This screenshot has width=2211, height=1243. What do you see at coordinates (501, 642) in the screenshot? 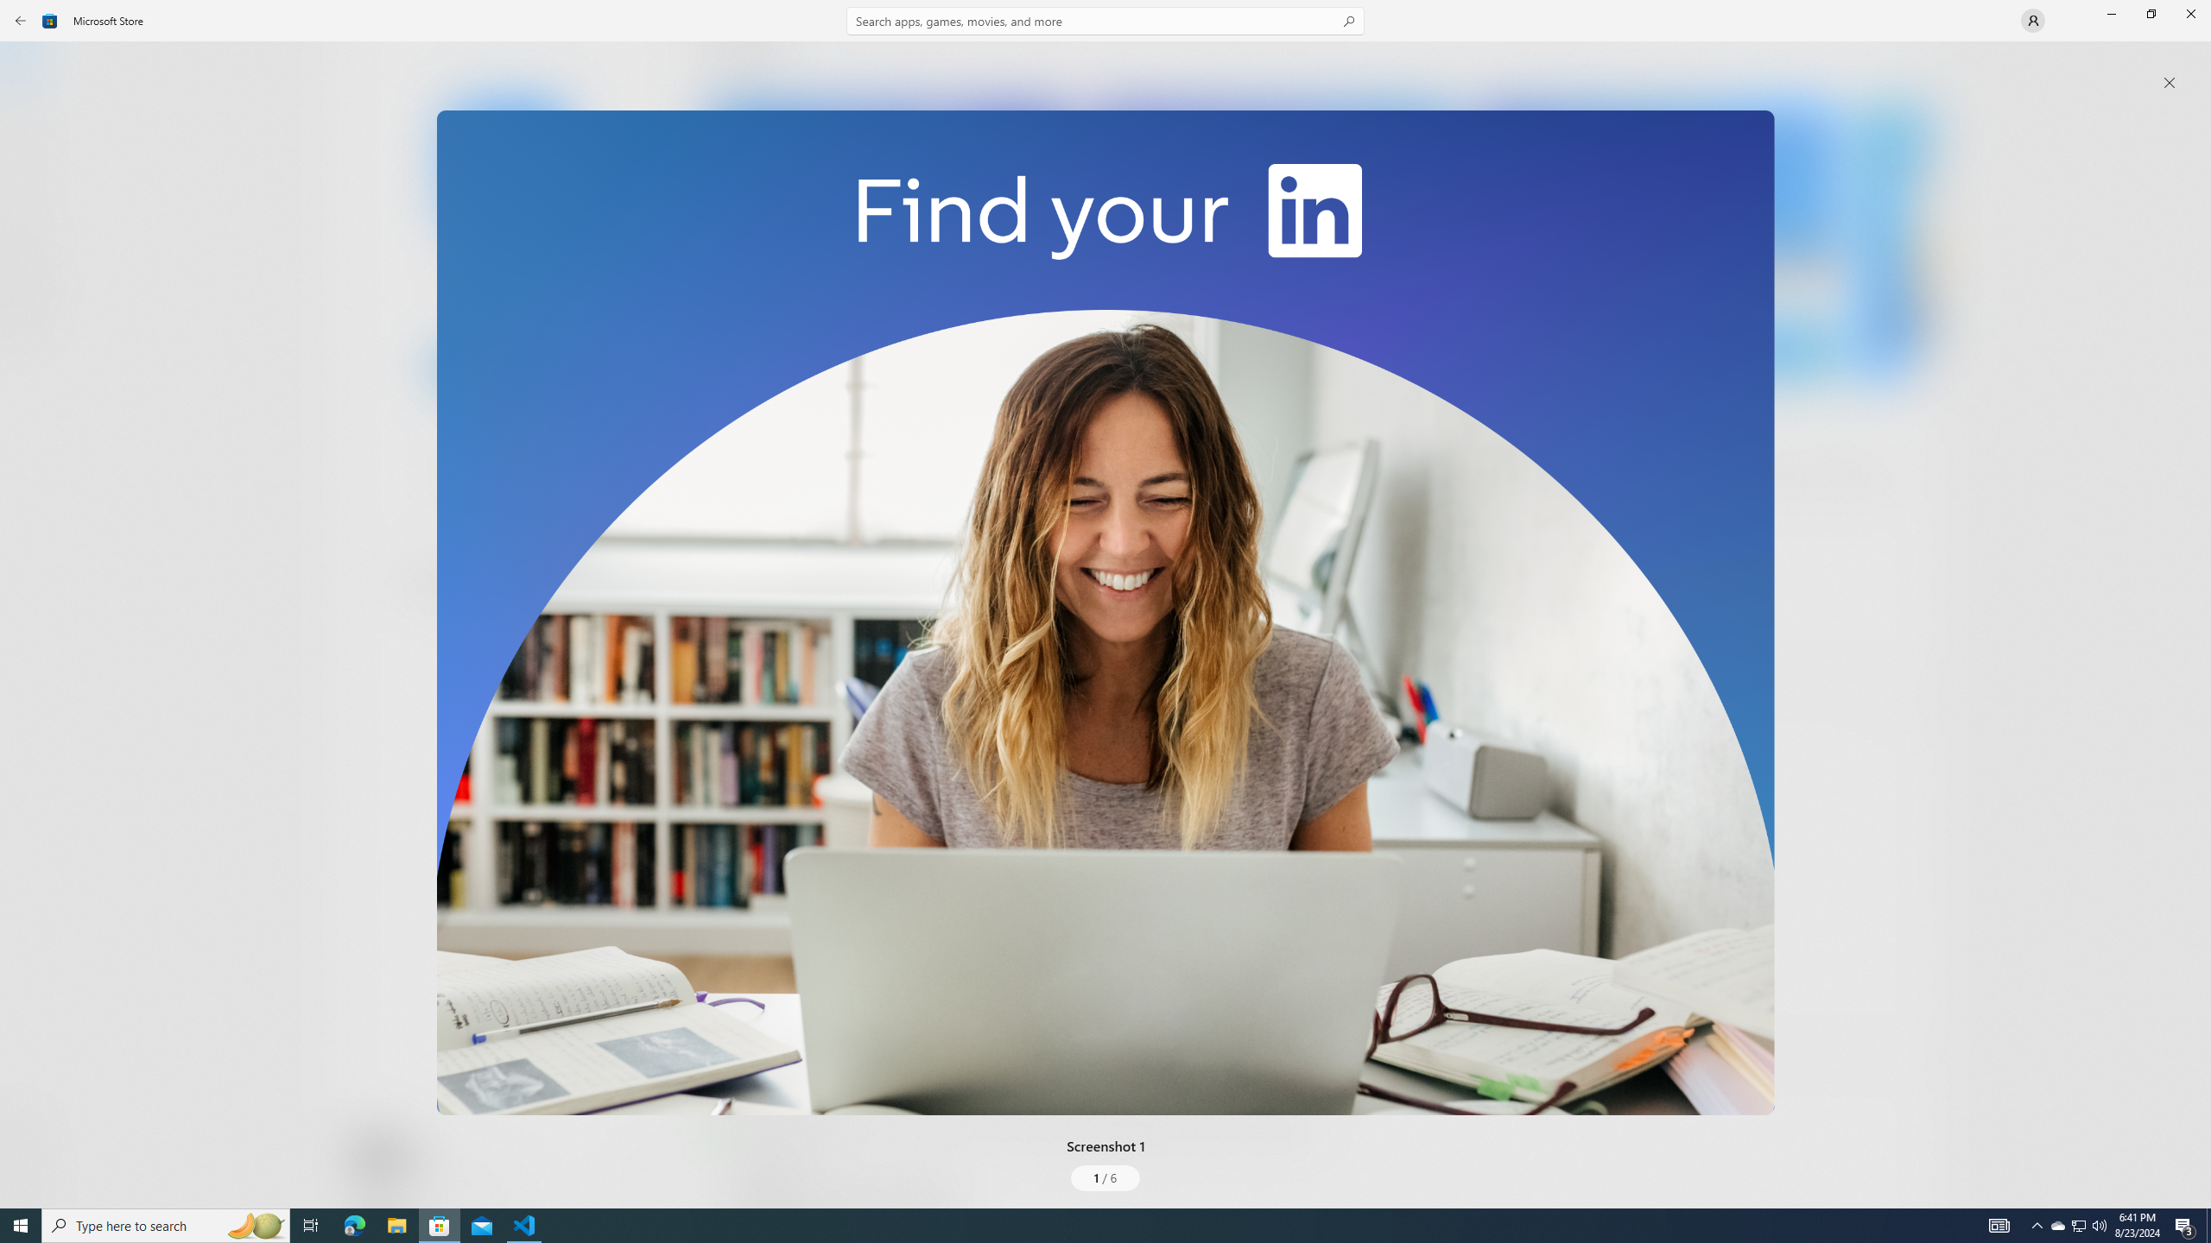
I see `Social` at bounding box center [501, 642].